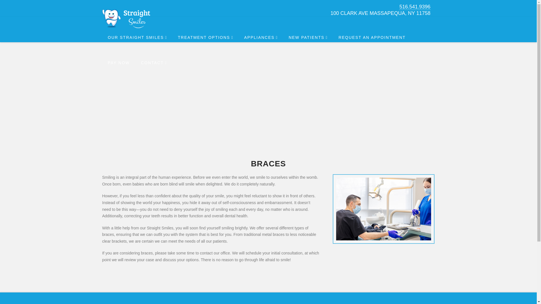 The width and height of the screenshot is (541, 304). Describe the element at coordinates (119, 73) in the screenshot. I see `PAY NOW` at that location.